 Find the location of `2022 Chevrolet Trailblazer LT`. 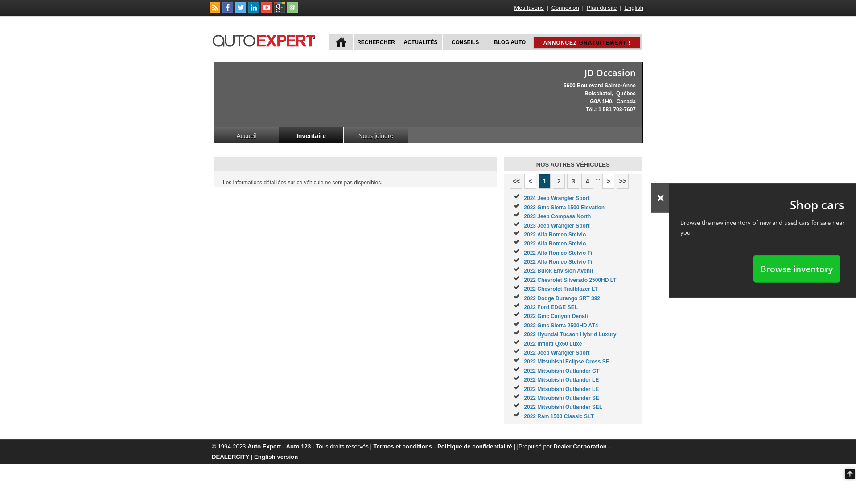

2022 Chevrolet Trailblazer LT is located at coordinates (561, 289).